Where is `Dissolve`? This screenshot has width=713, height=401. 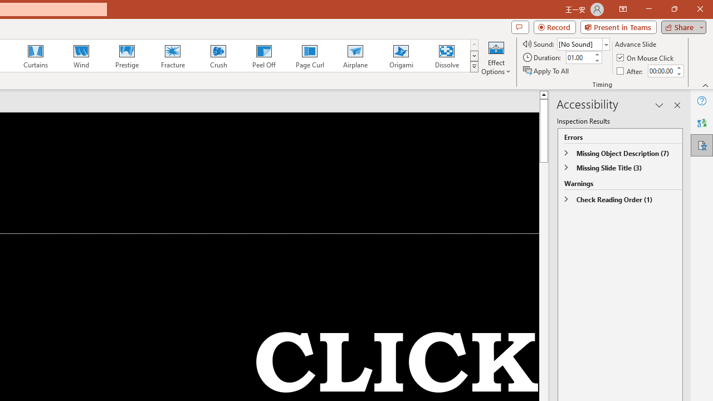
Dissolve is located at coordinates (447, 56).